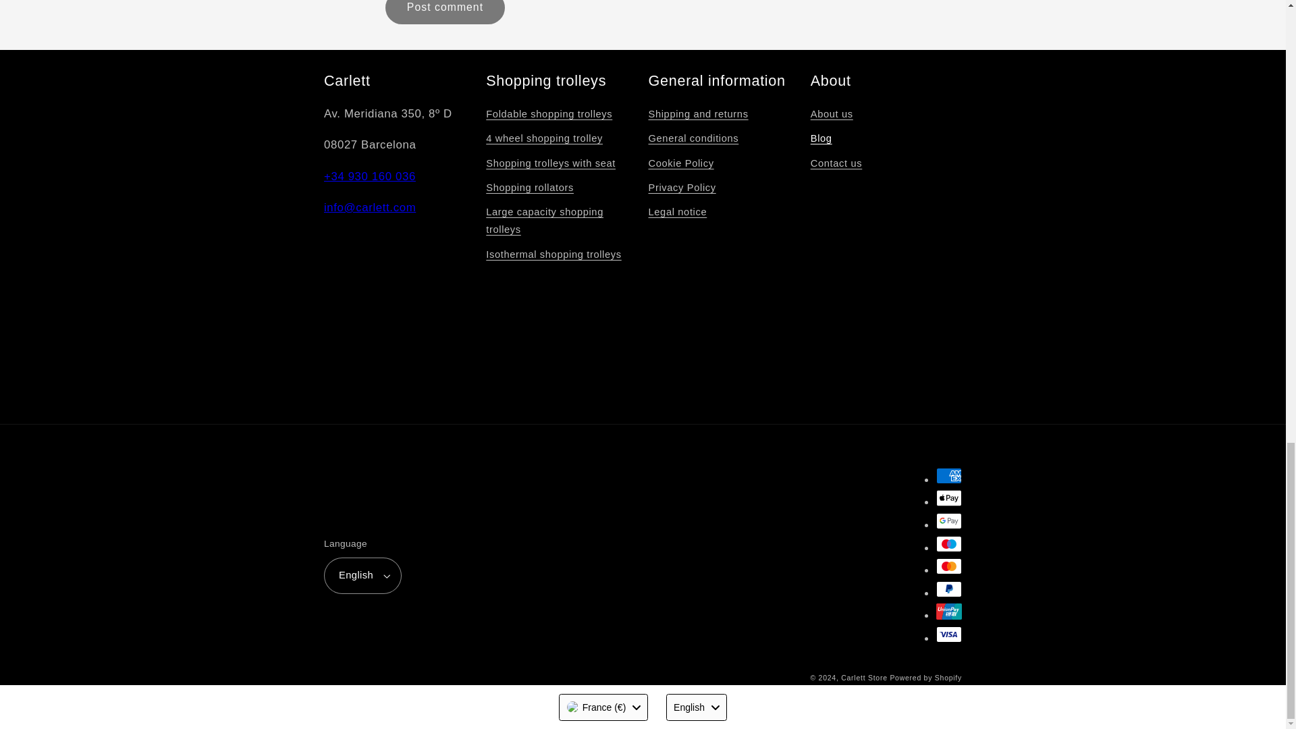 The width and height of the screenshot is (1296, 729). What do you see at coordinates (948, 566) in the screenshot?
I see `Mastercard` at bounding box center [948, 566].